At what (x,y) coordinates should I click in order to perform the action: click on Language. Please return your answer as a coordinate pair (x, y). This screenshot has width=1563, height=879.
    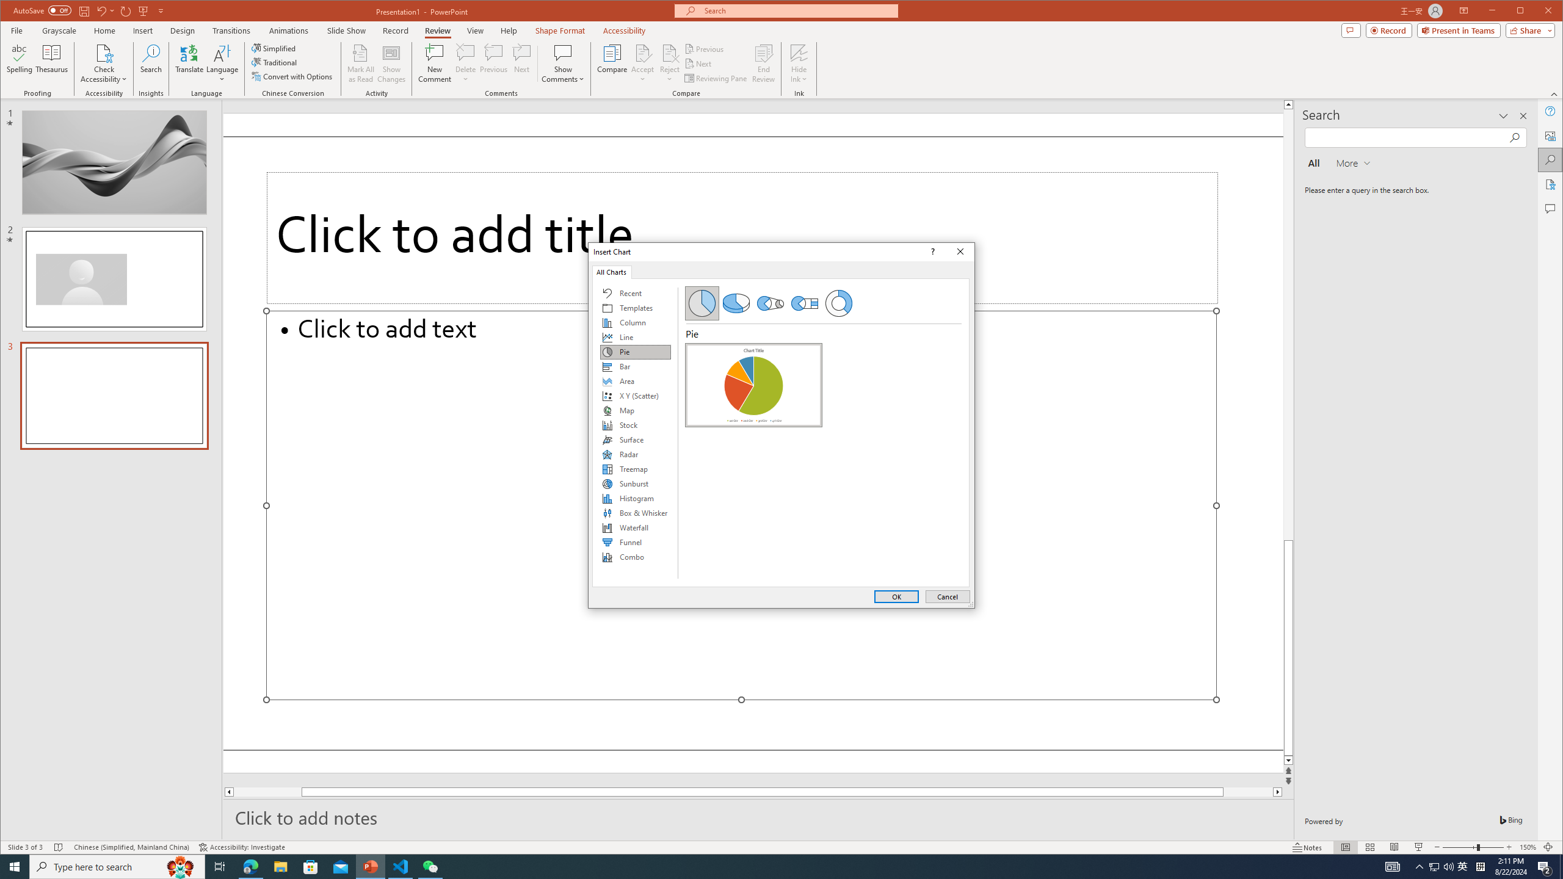
    Looking at the image, I should click on (222, 63).